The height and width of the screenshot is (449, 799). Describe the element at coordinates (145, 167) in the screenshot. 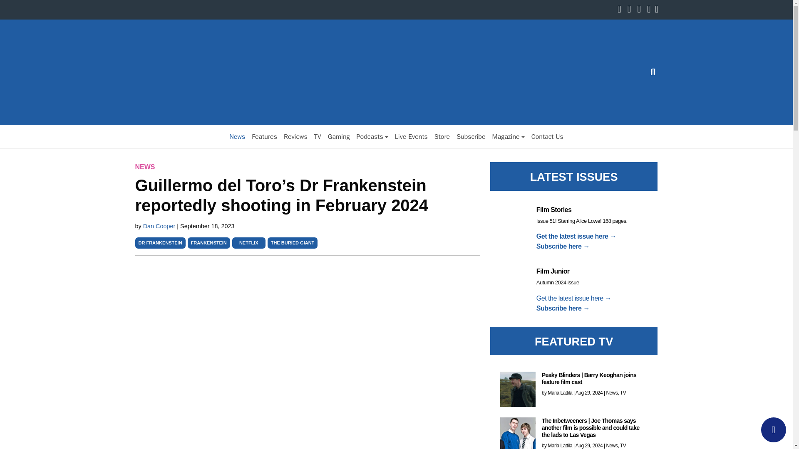

I see `NEWS` at that location.